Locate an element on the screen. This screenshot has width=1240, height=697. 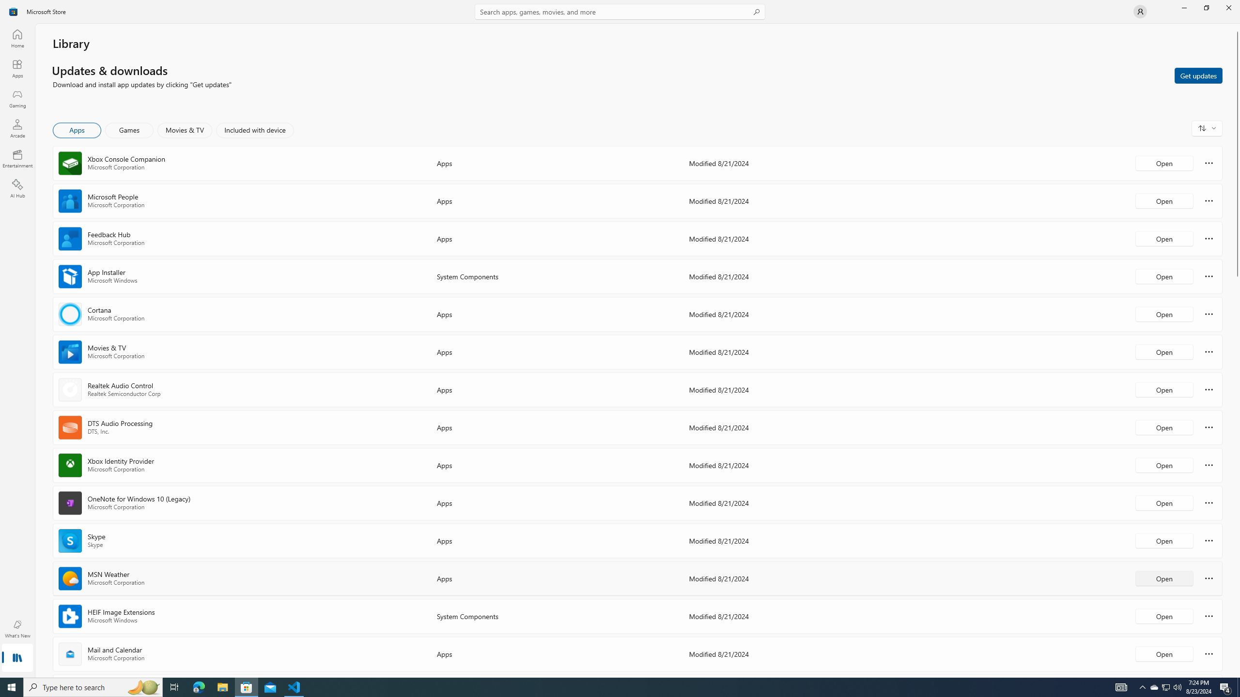
Apps is located at coordinates (17, 68).